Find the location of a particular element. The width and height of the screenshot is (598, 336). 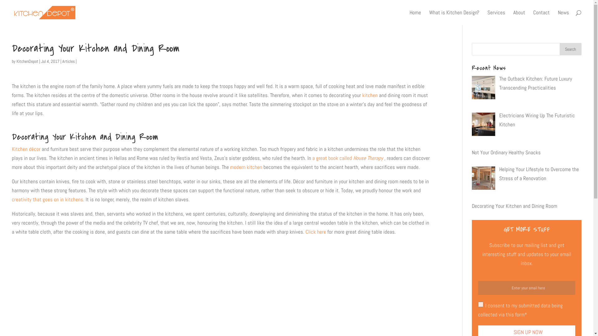

creativity that goes on in kitchens is located at coordinates (47, 199).